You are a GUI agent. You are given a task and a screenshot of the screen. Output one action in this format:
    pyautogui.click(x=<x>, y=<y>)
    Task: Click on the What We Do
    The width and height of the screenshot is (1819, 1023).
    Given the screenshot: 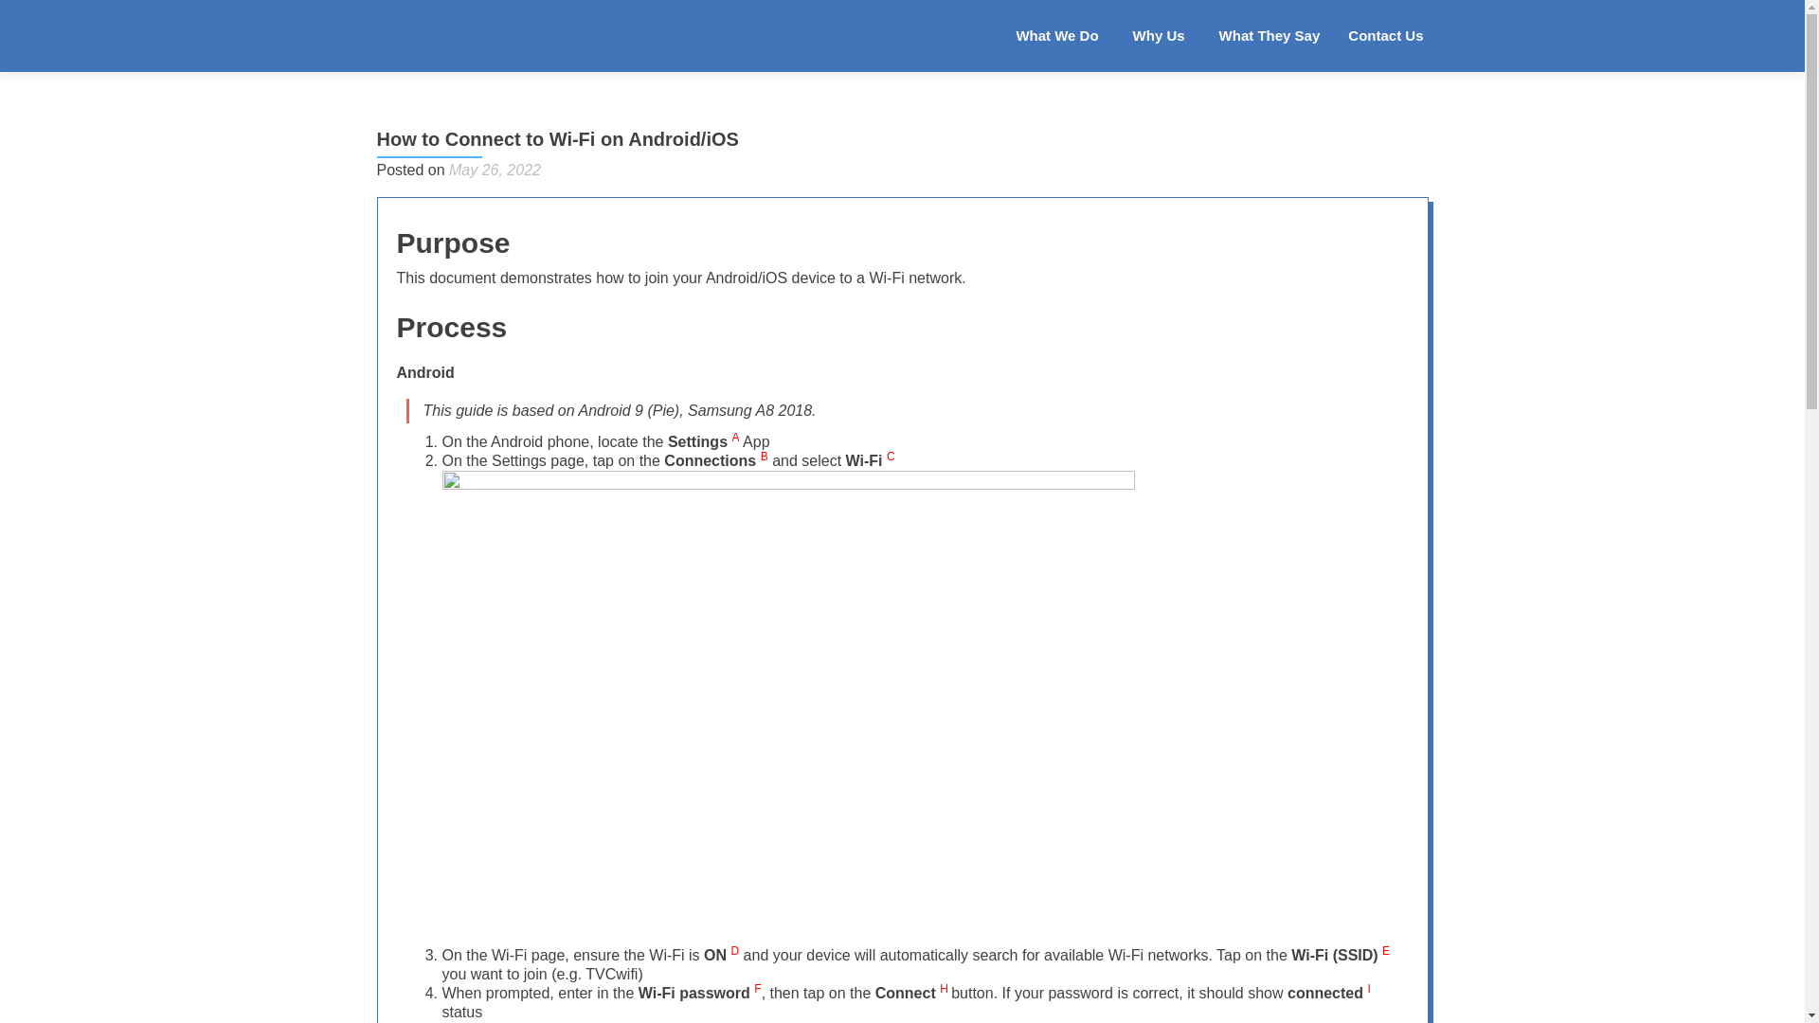 What is the action you would take?
    pyautogui.click(x=1059, y=36)
    